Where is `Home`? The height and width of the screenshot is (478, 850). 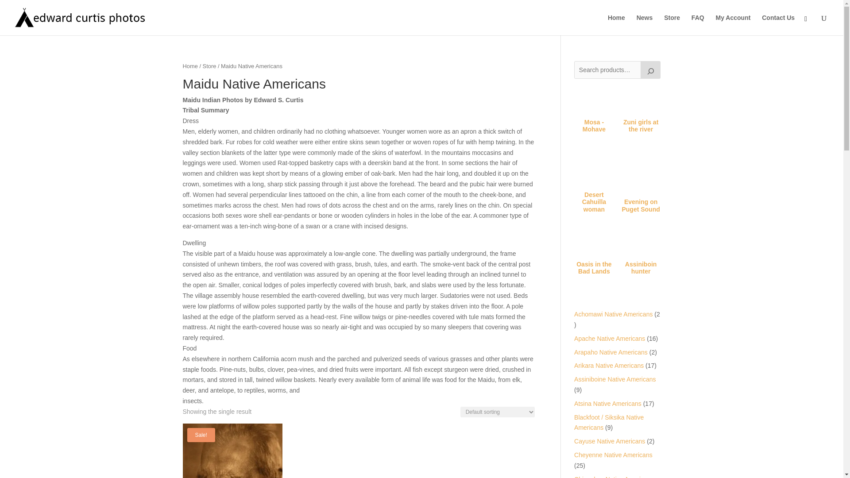 Home is located at coordinates (616, 25).